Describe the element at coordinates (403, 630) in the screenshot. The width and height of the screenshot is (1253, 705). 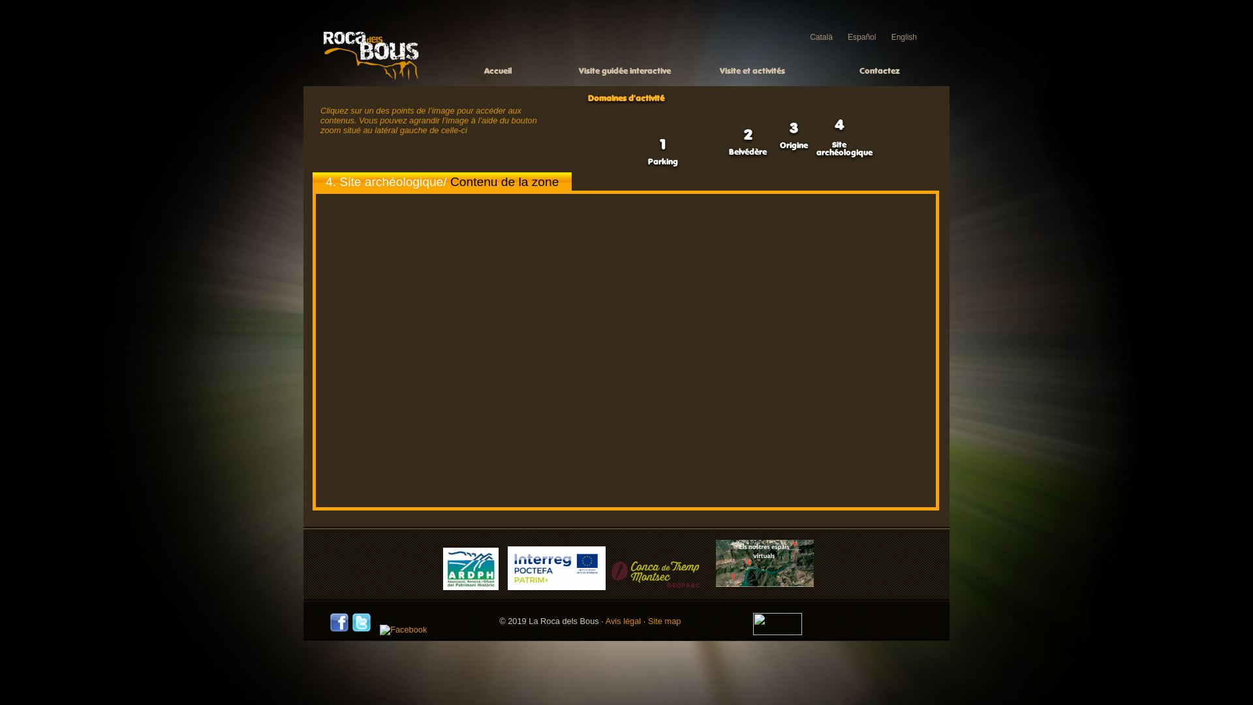
I see `Facebook` at that location.